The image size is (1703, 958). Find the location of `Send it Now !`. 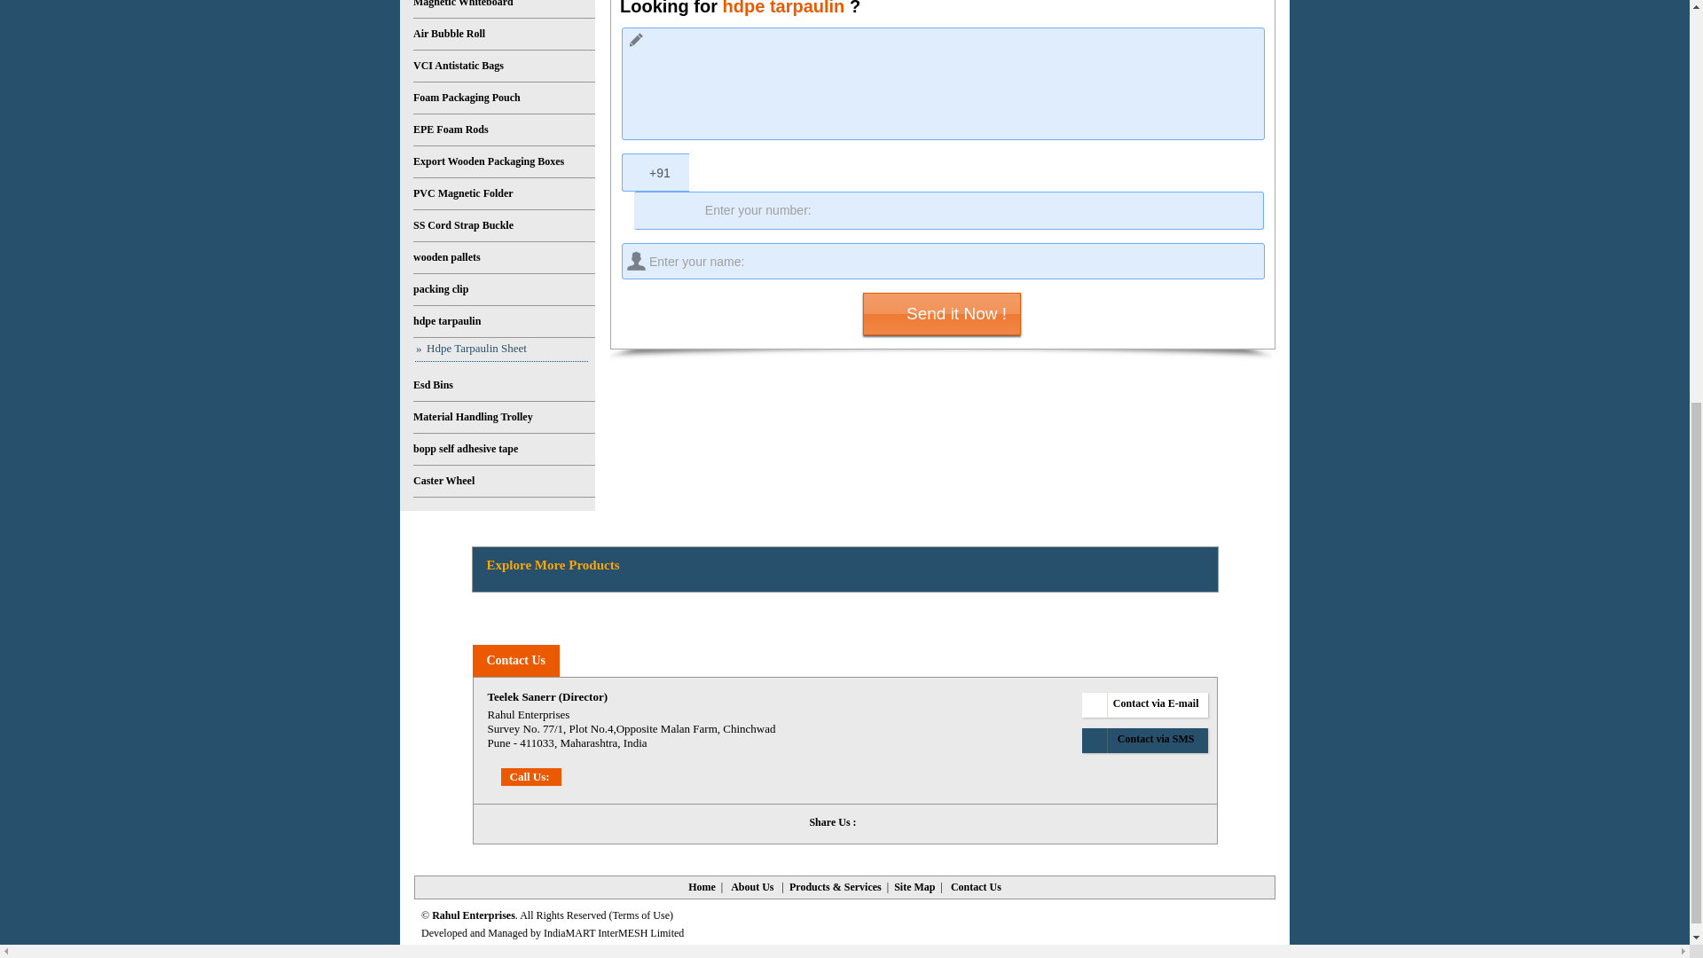

Send it Now ! is located at coordinates (942, 314).